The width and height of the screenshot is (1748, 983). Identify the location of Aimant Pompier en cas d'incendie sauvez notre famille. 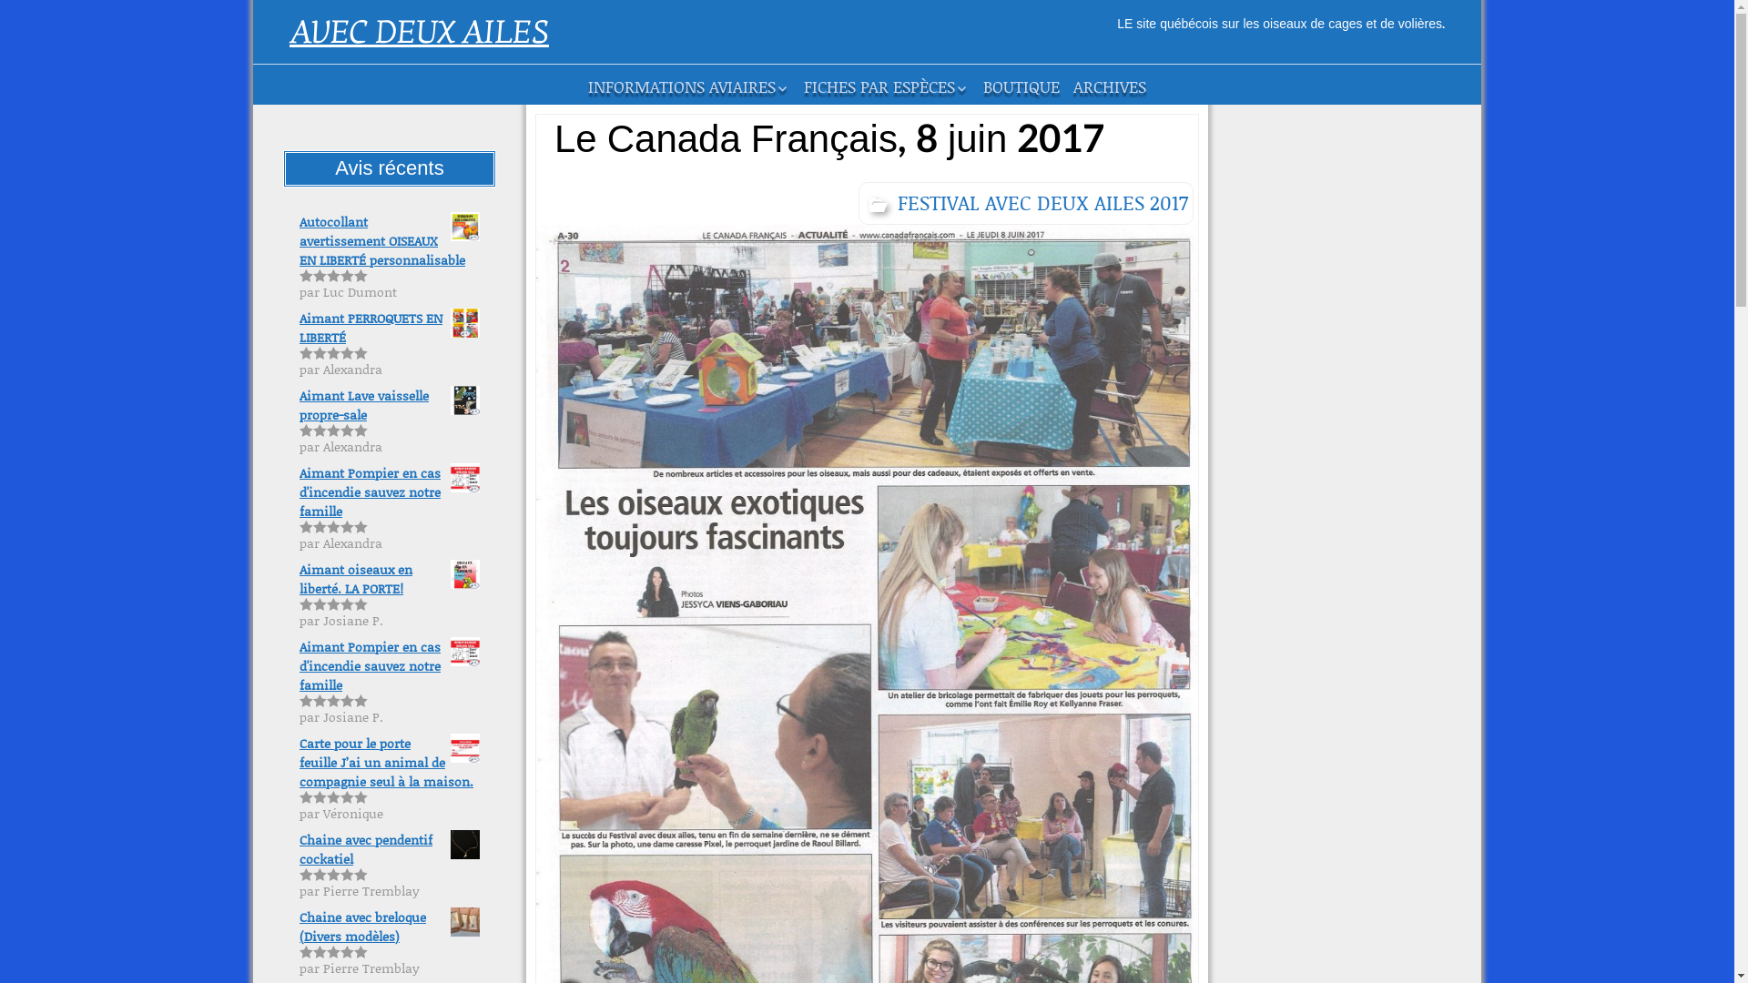
(390, 666).